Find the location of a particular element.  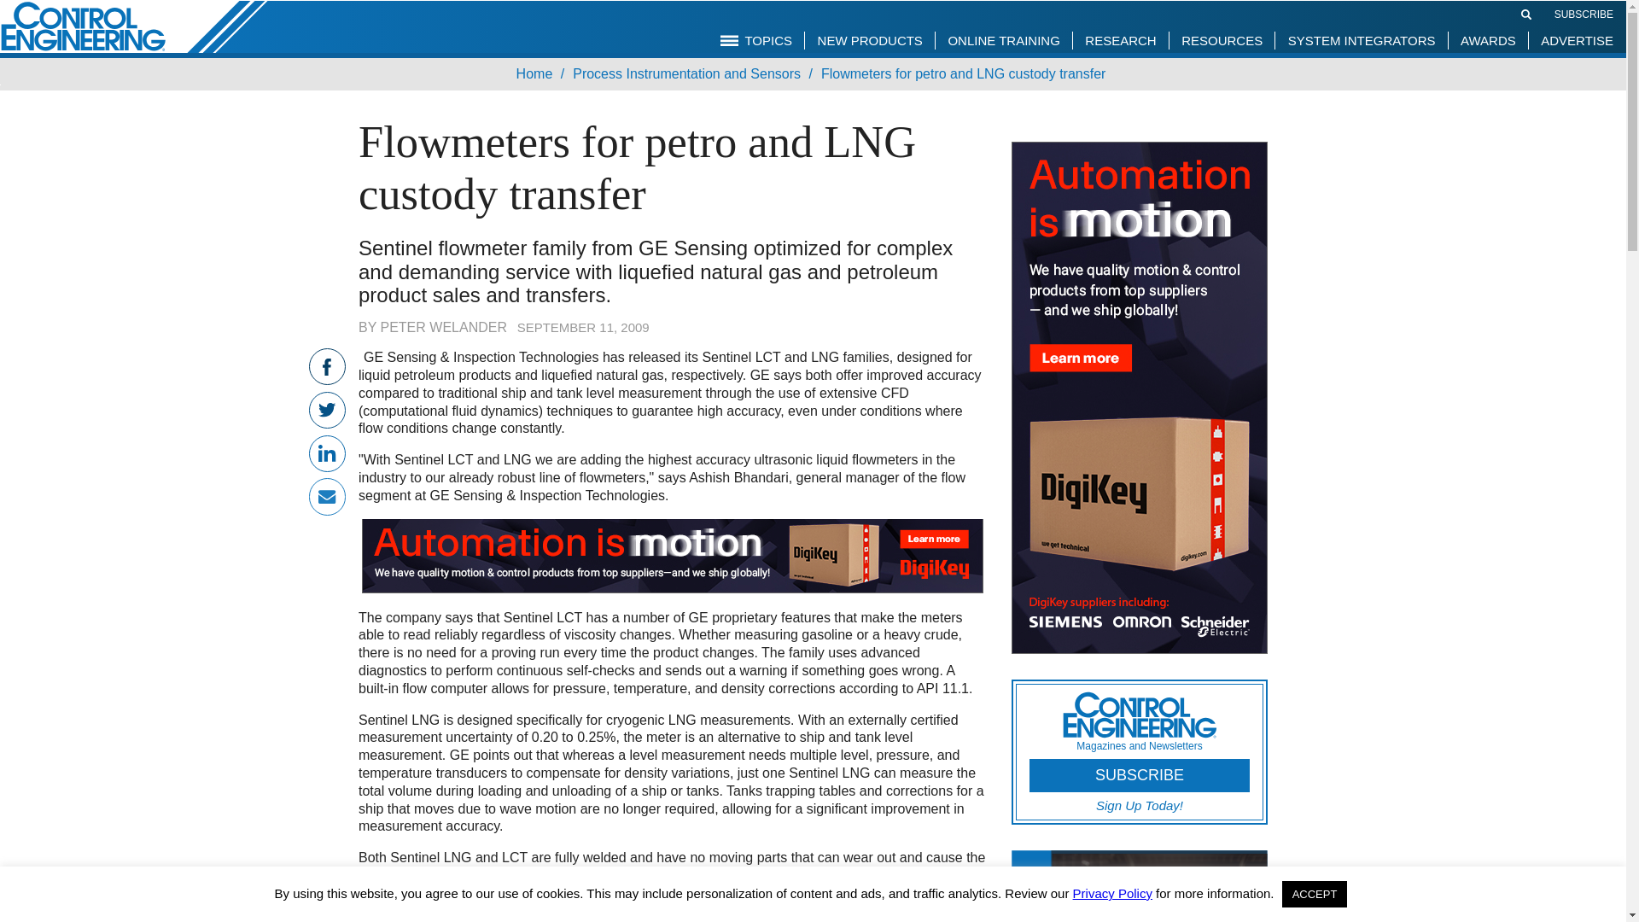

TOPICS is located at coordinates (756, 39).